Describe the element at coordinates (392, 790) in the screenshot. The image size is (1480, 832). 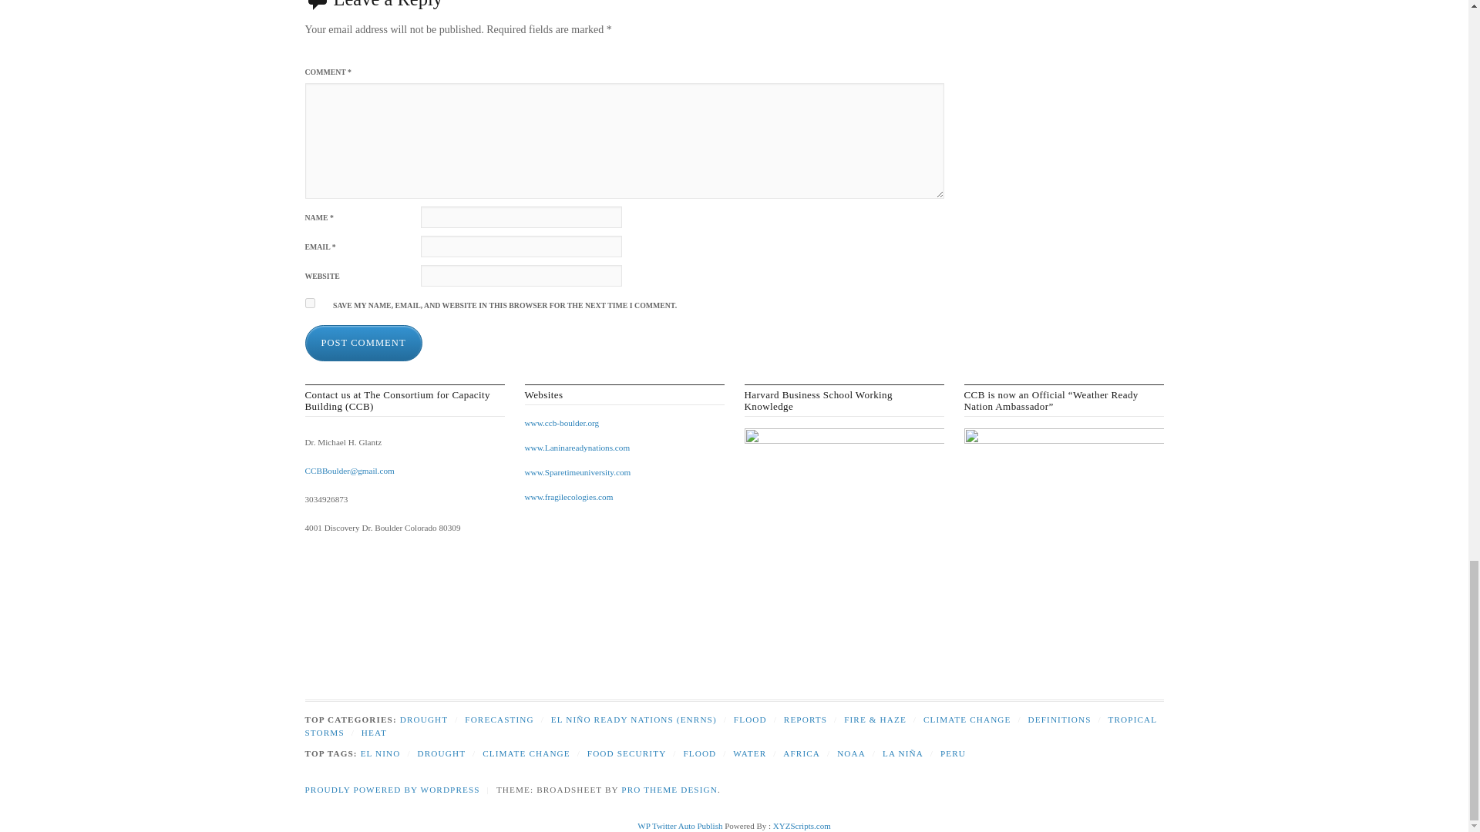
I see `A Semantic Personal Publishing Platform` at that location.